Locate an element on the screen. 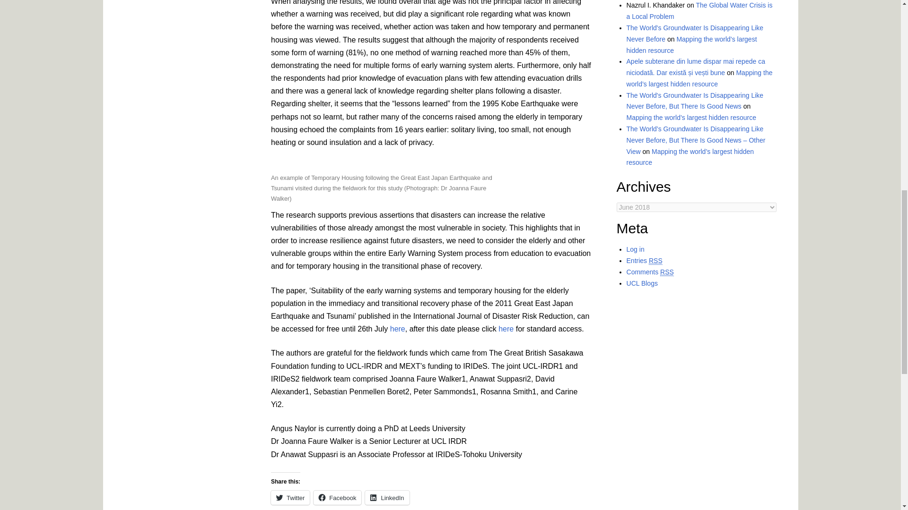 This screenshot has width=908, height=510. Click to share on Facebook is located at coordinates (337, 498).